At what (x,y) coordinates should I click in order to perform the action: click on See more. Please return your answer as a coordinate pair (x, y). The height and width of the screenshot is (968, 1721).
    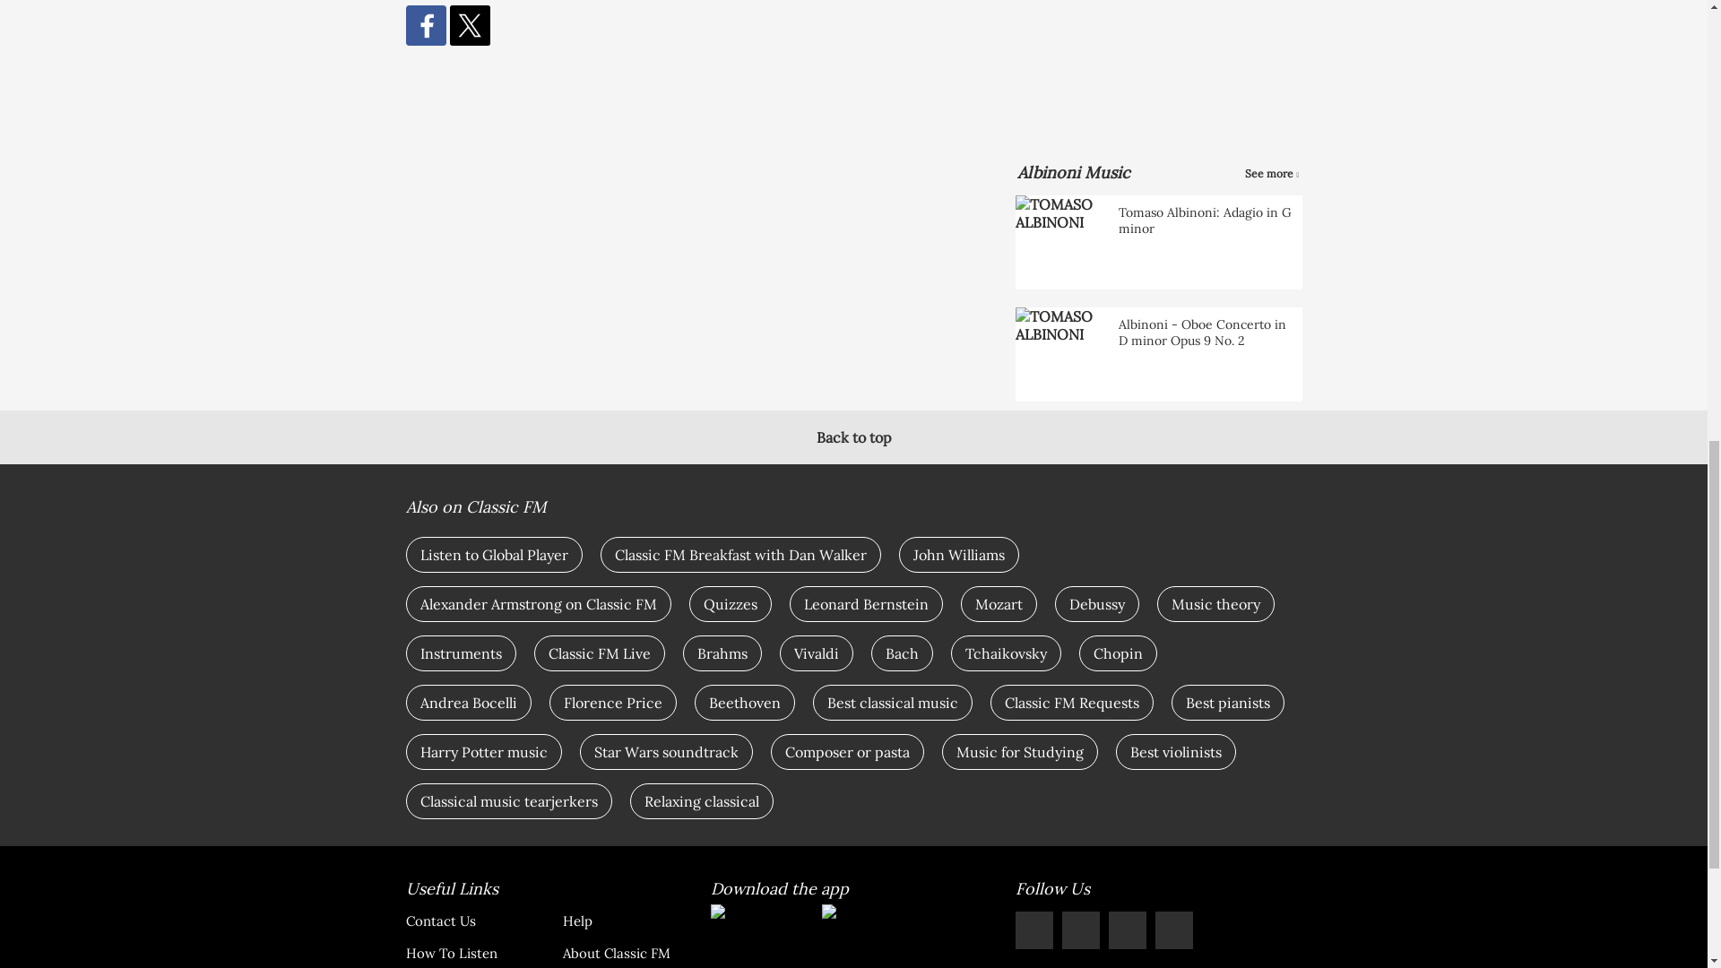
    Looking at the image, I should click on (1271, 174).